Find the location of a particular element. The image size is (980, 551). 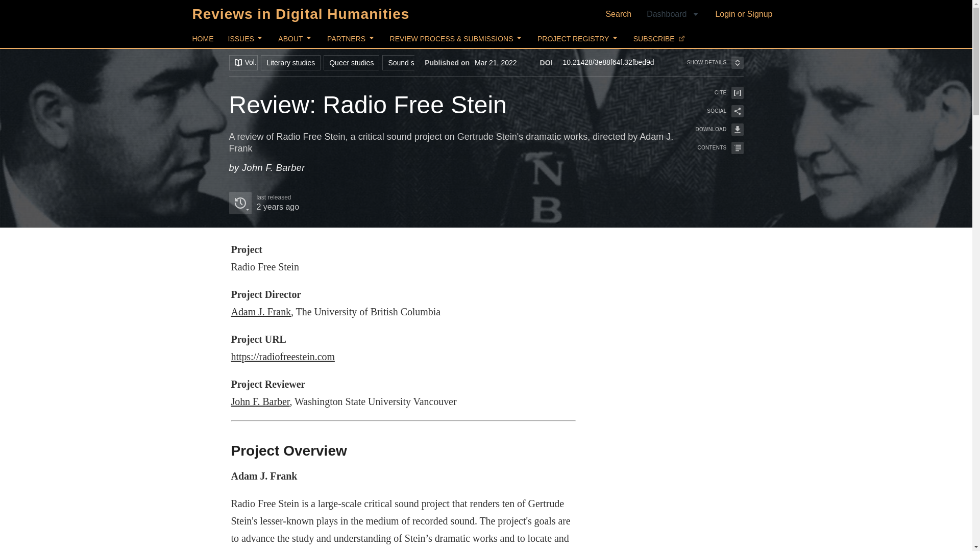

DOWNLOAD is located at coordinates (713, 129).